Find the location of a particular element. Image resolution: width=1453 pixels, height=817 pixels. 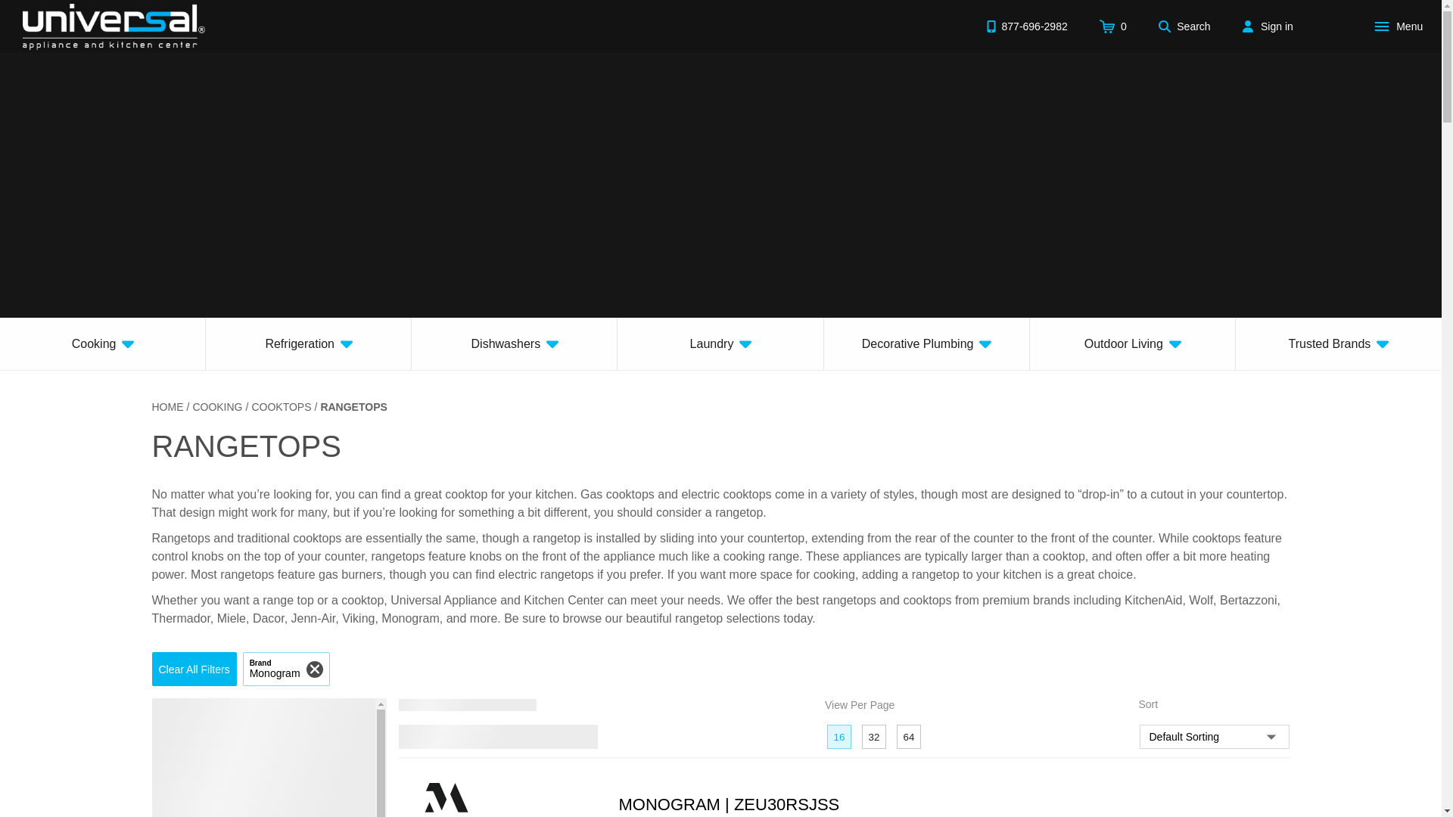

COOKTOPS is located at coordinates (281, 407).